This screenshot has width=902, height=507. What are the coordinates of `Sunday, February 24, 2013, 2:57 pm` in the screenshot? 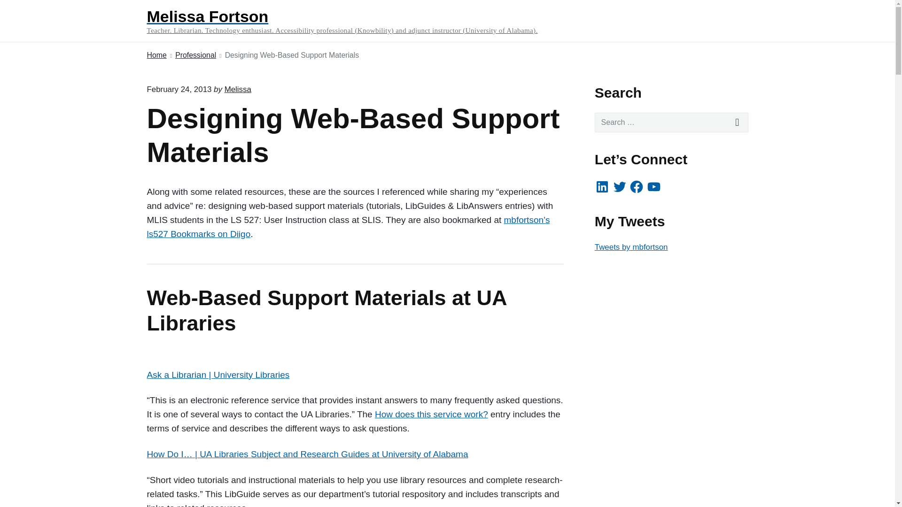 It's located at (179, 89).